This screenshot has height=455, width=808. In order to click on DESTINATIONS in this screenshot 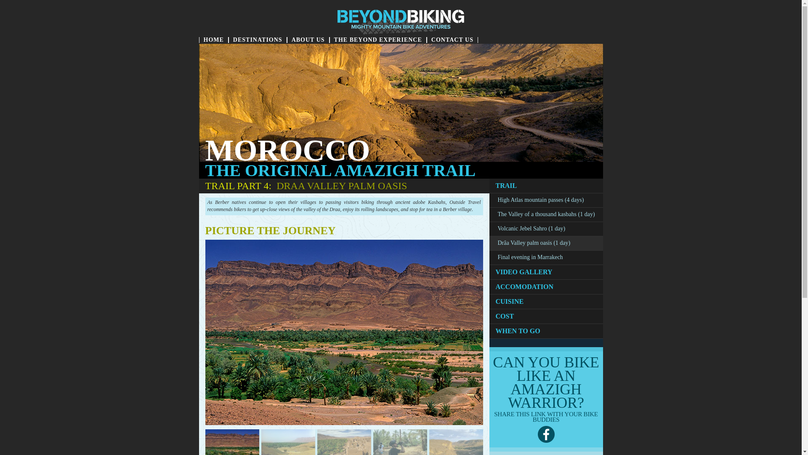, I will do `click(258, 40)`.